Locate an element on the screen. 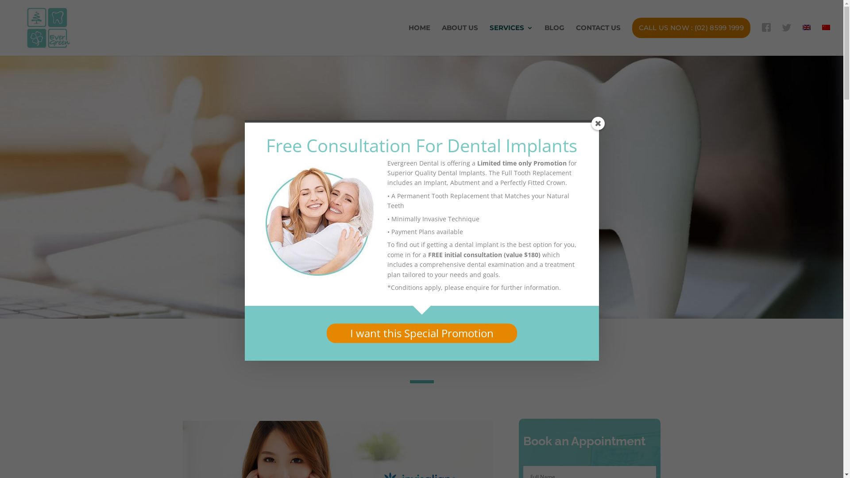  iStock-1325531389-2048x1365 is located at coordinates (421, 187).